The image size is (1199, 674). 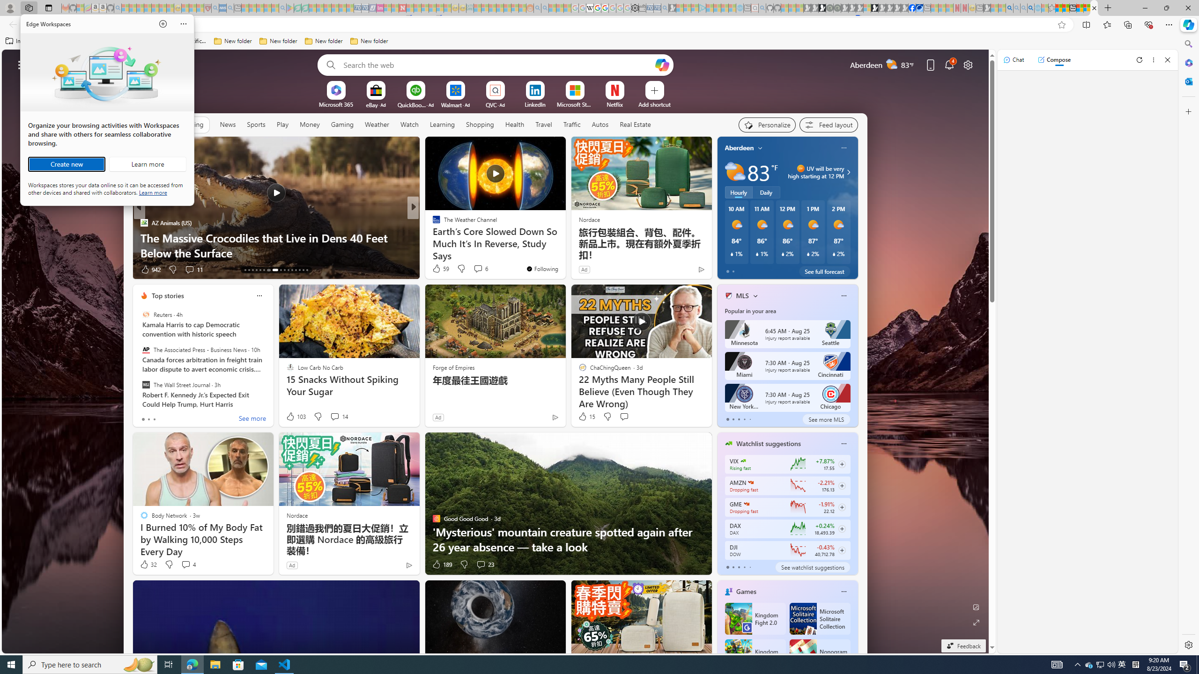 I want to click on Daily, so click(x=766, y=192).